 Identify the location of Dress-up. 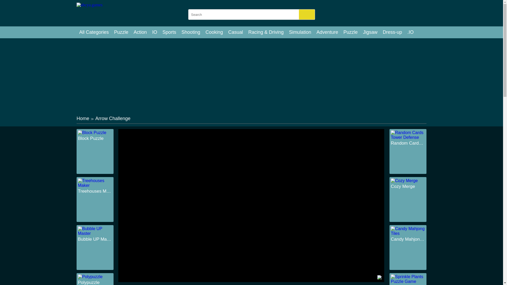
(392, 32).